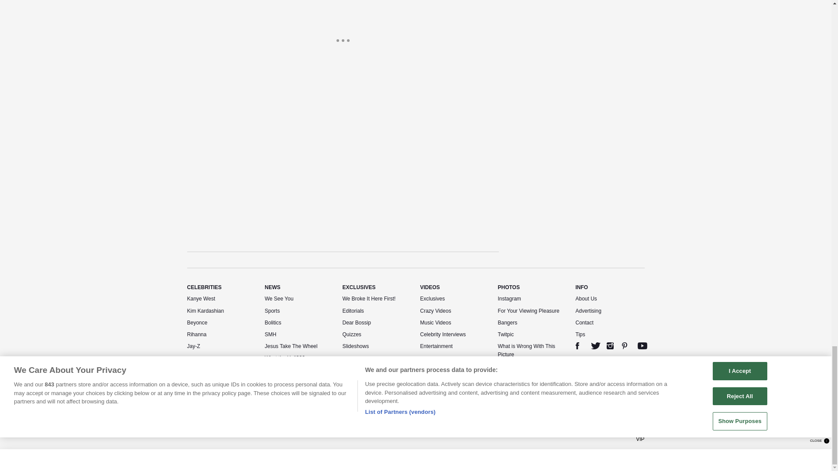 The height and width of the screenshot is (471, 838). I want to click on Follow Bossip on Twitter, so click(595, 346).